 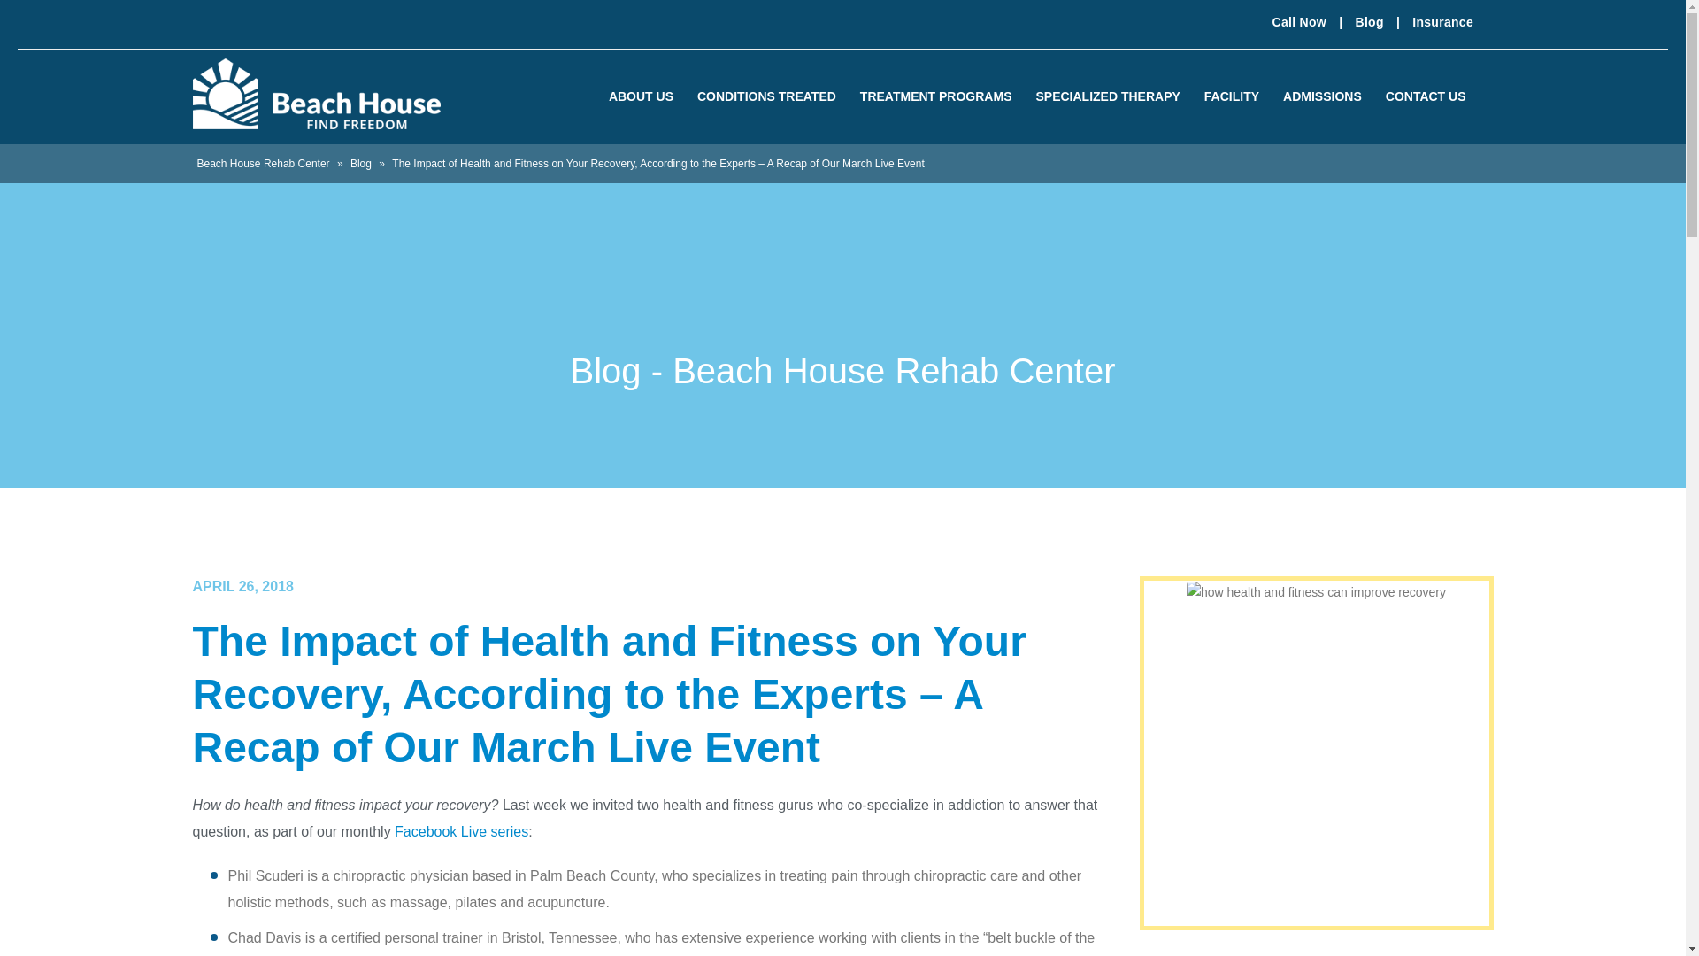 What do you see at coordinates (317, 93) in the screenshot?
I see `Beach House Rehab Center - Drug Rehab in Florida` at bounding box center [317, 93].